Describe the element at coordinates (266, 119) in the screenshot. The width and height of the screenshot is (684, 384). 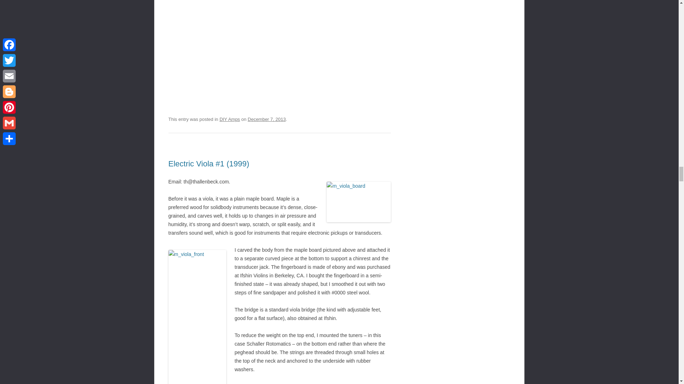
I see `2:09 pm` at that location.